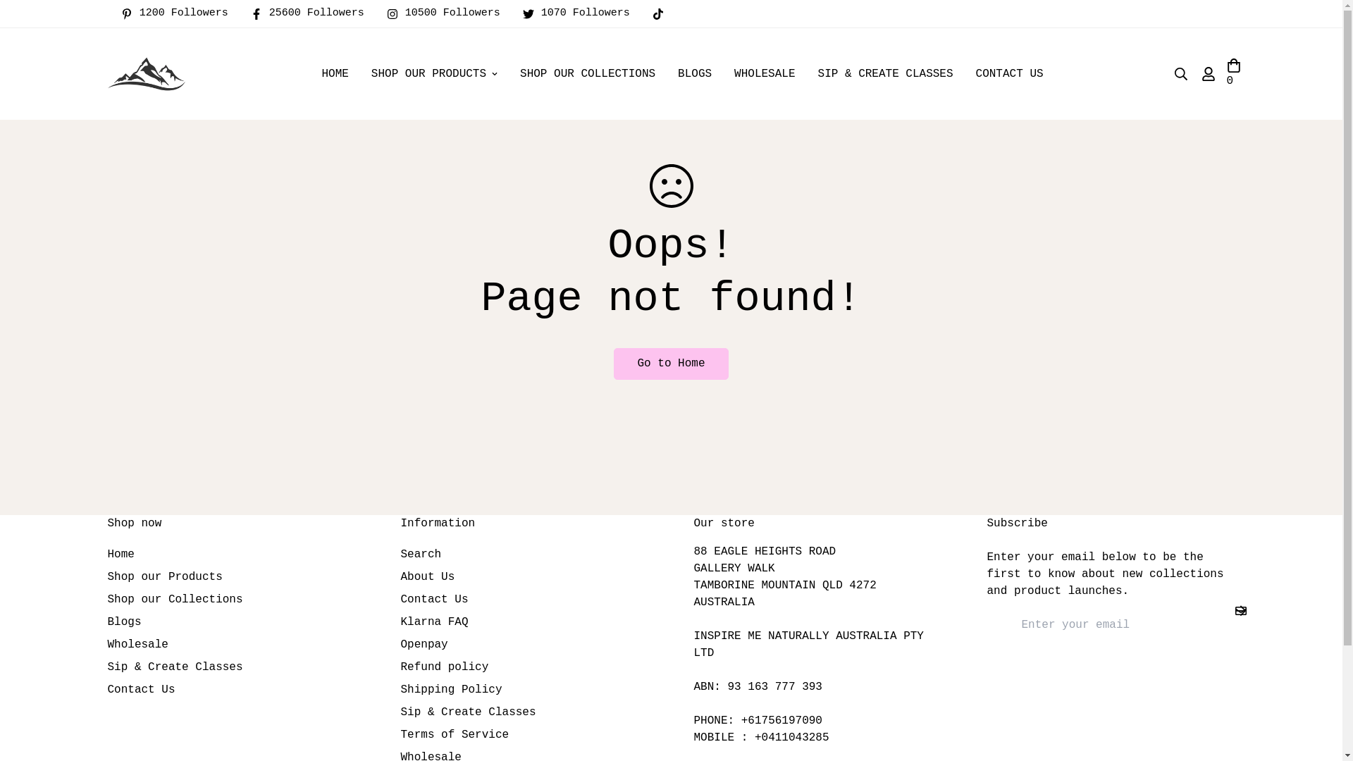 This screenshot has height=761, width=1353. Describe the element at coordinates (434, 75) in the screenshot. I see `SHOP OUR PRODUCTS` at that location.